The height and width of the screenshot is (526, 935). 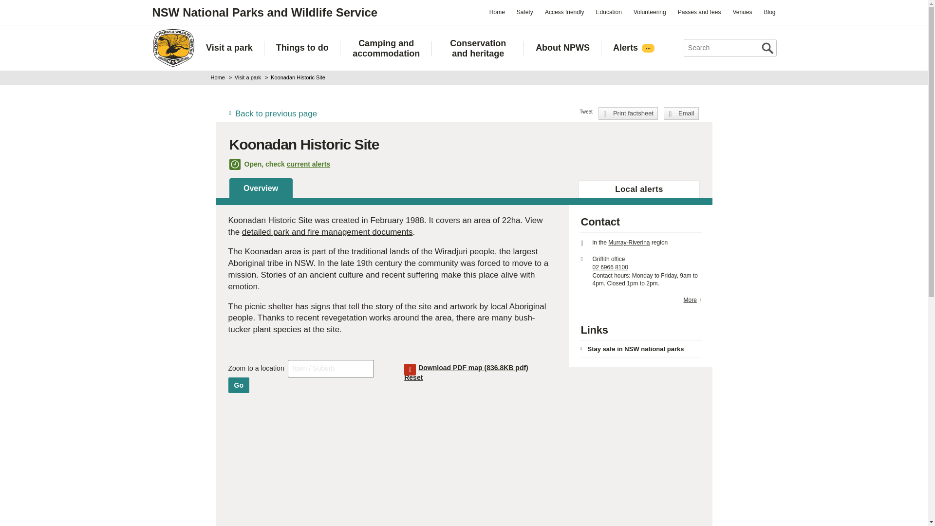 What do you see at coordinates (524, 12) in the screenshot?
I see `Safety` at bounding box center [524, 12].